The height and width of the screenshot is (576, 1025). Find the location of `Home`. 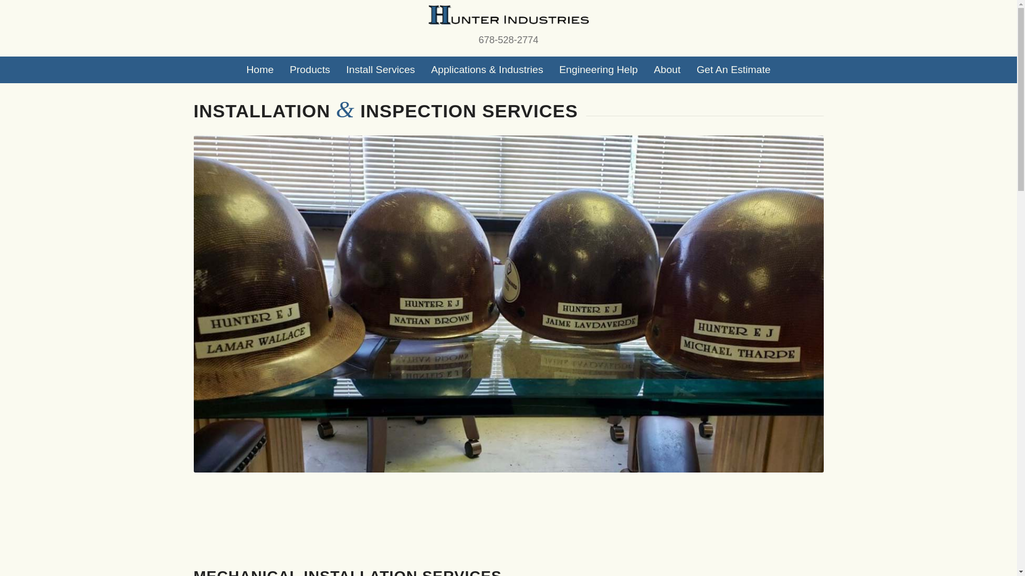

Home is located at coordinates (259, 69).